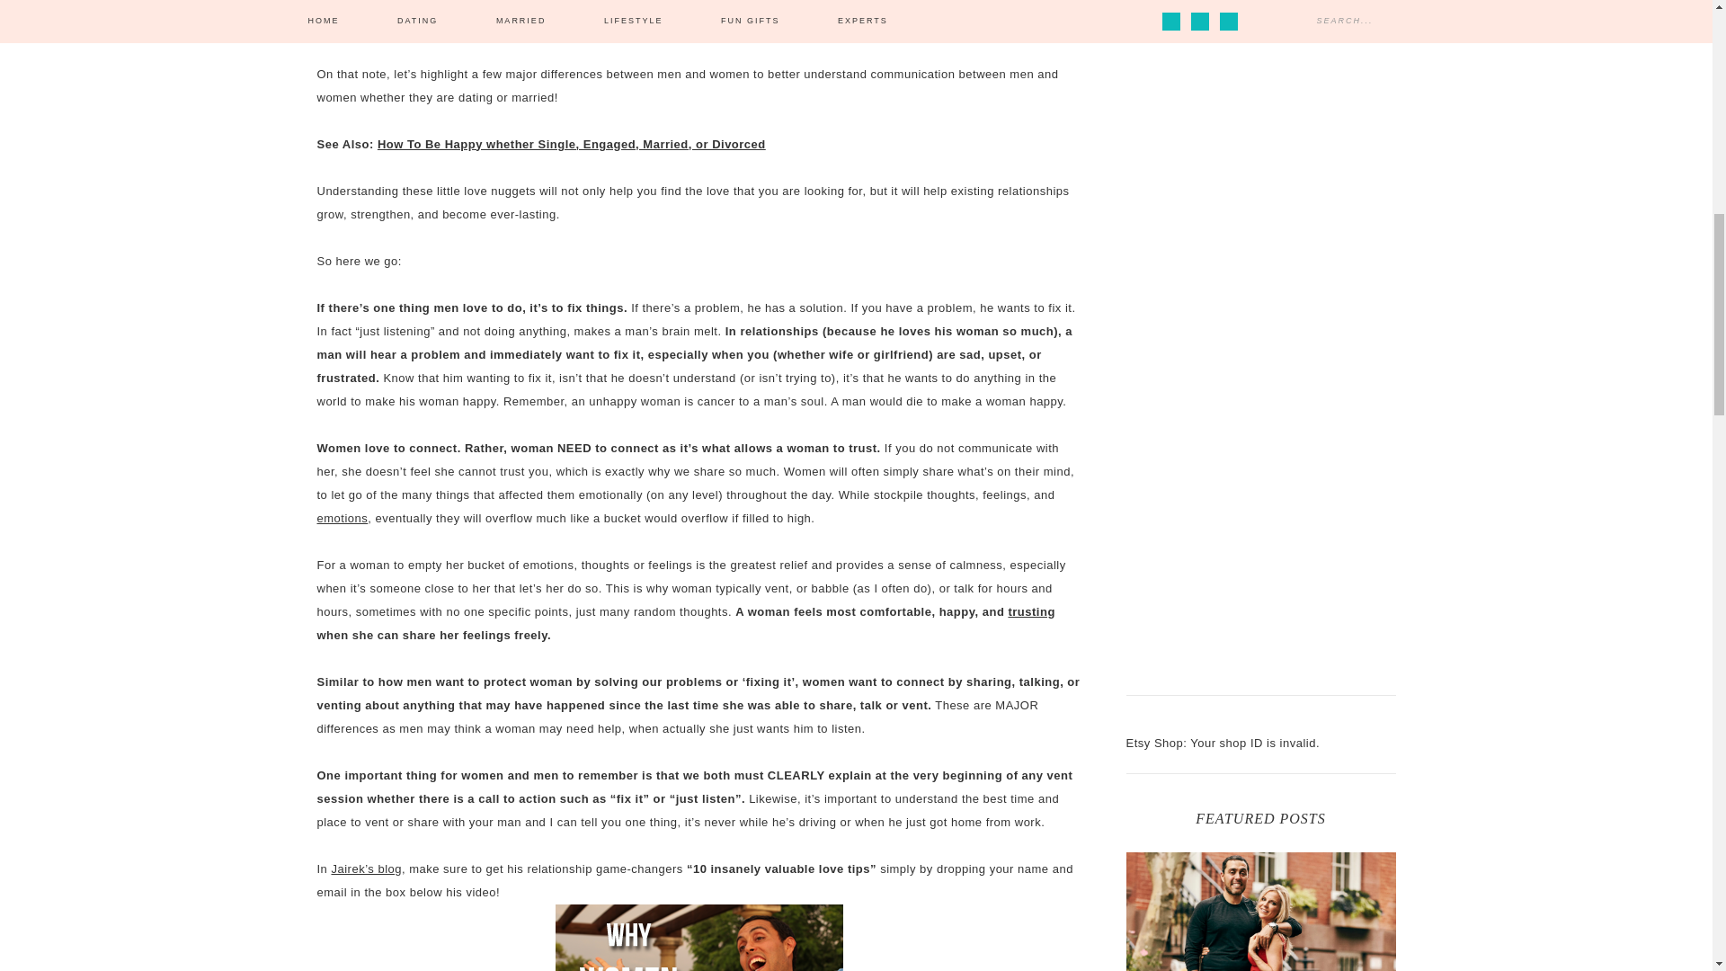  What do you see at coordinates (342, 518) in the screenshot?
I see `emotions` at bounding box center [342, 518].